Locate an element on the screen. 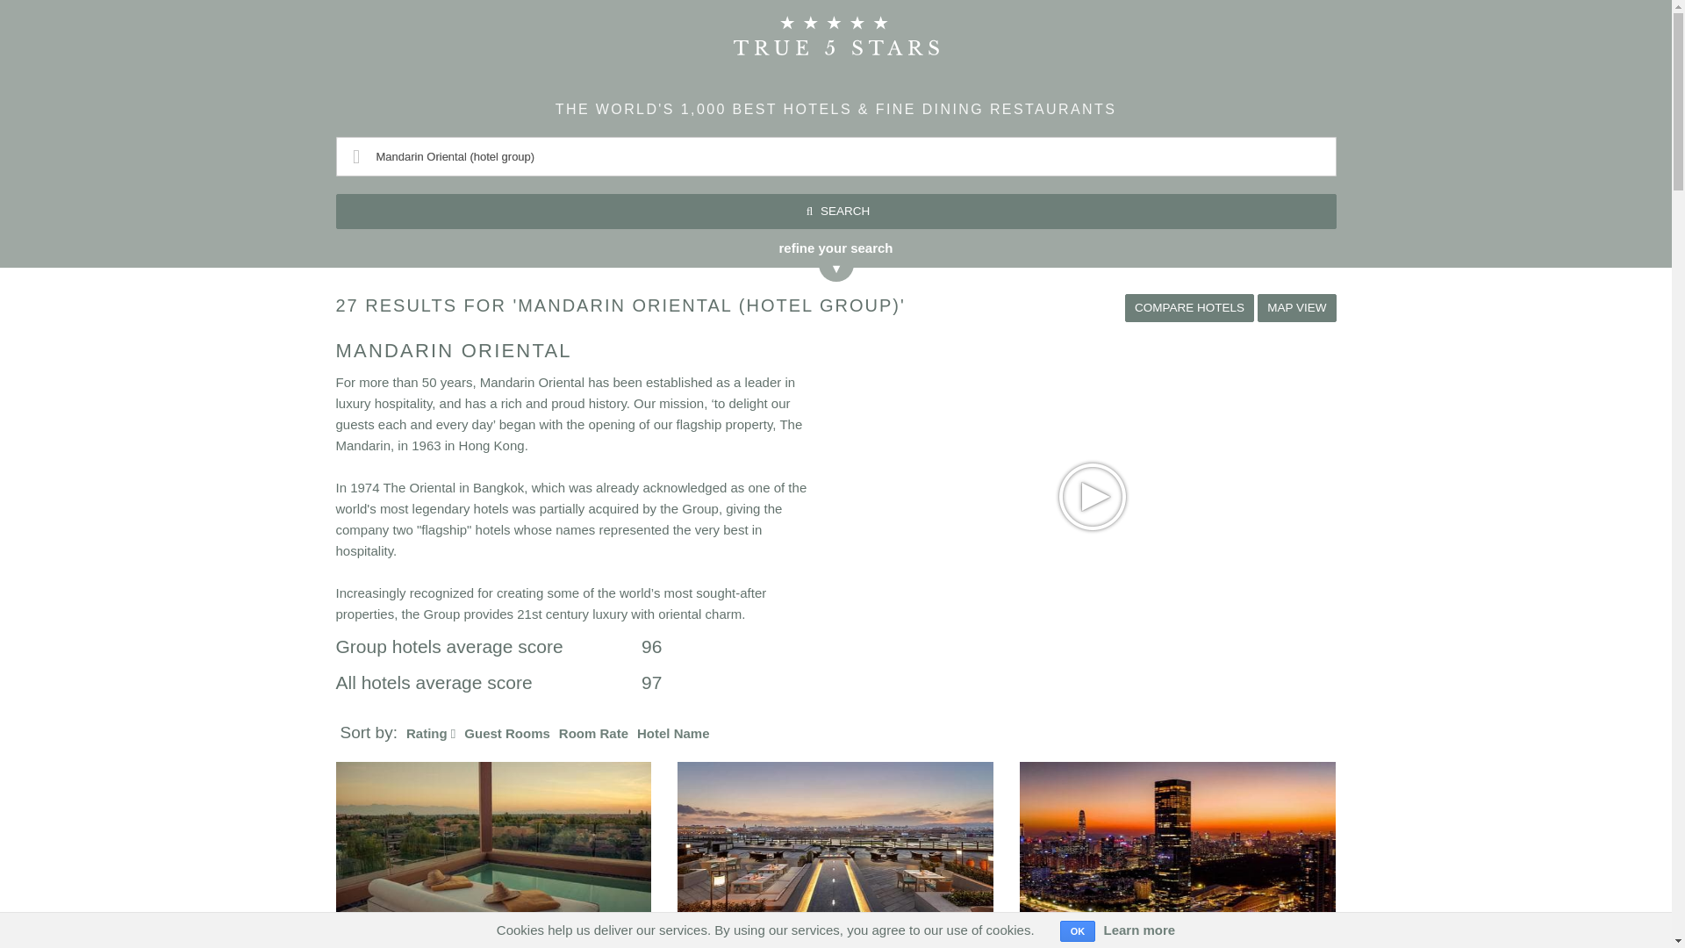 This screenshot has height=948, width=1685. MAP VIEW is located at coordinates (1296, 307).